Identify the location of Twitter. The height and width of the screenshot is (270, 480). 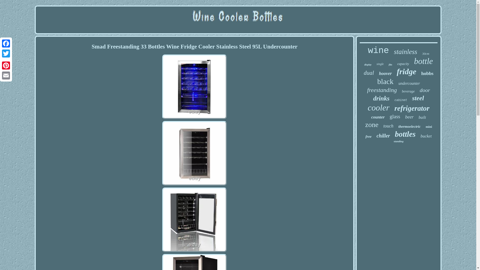
(6, 53).